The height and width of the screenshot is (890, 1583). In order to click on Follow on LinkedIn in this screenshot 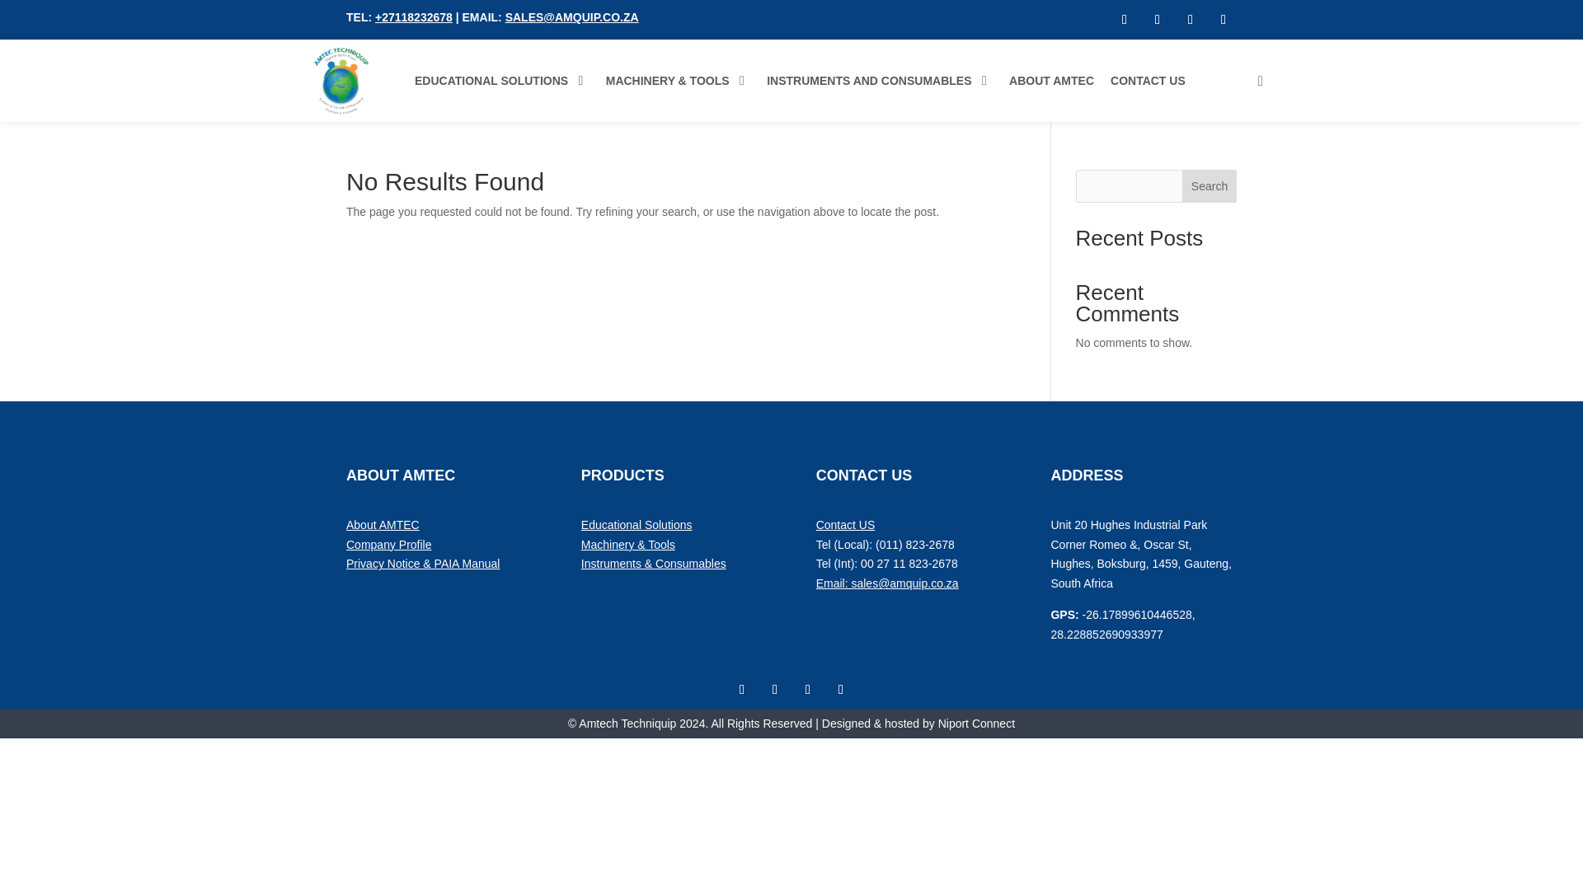, I will do `click(808, 689)`.